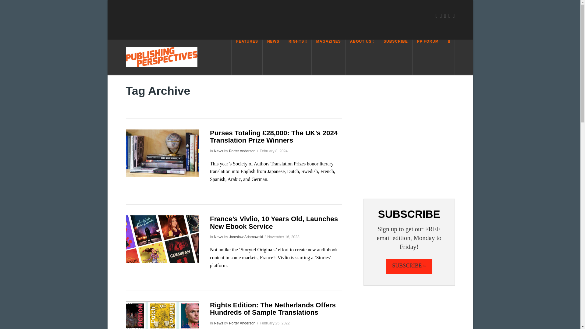 The image size is (585, 329). Describe the element at coordinates (436, 16) in the screenshot. I see `Facebook` at that location.